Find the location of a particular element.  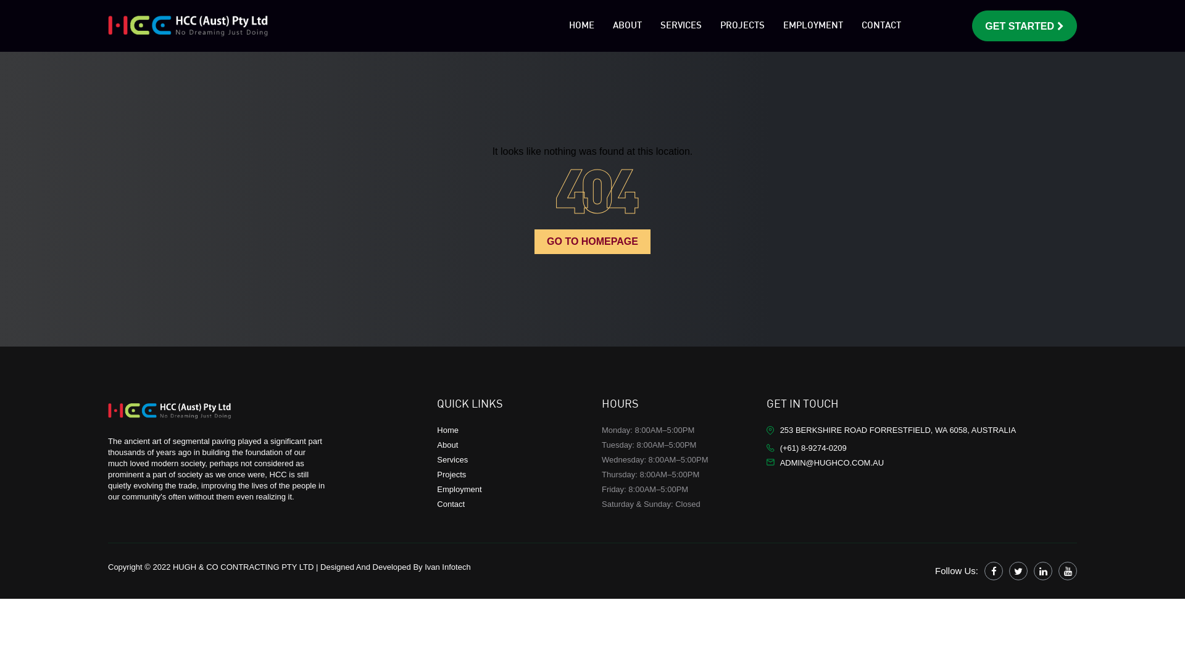

Employment is located at coordinates (459, 490).